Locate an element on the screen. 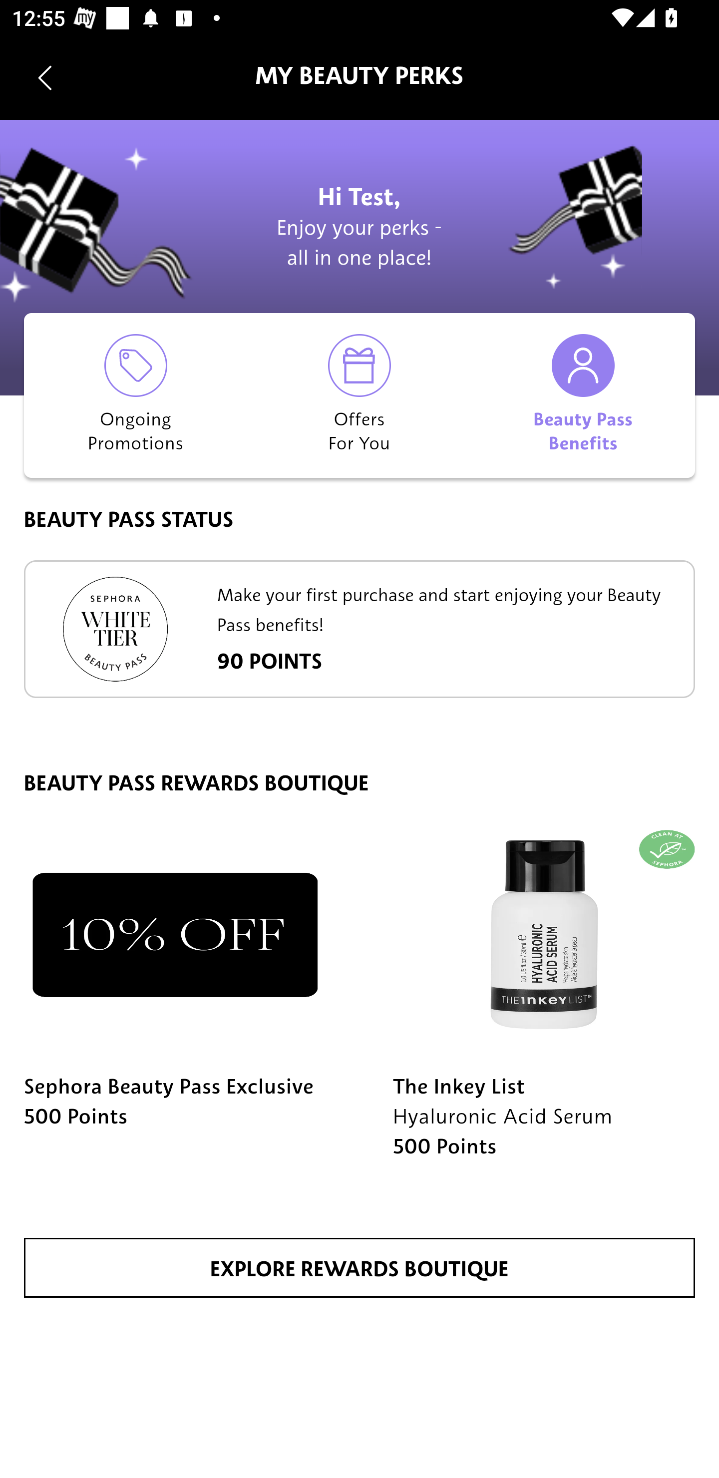 This screenshot has width=719, height=1478. EXPLORE REWARDS BOUTIQUE is located at coordinates (359, 1268).